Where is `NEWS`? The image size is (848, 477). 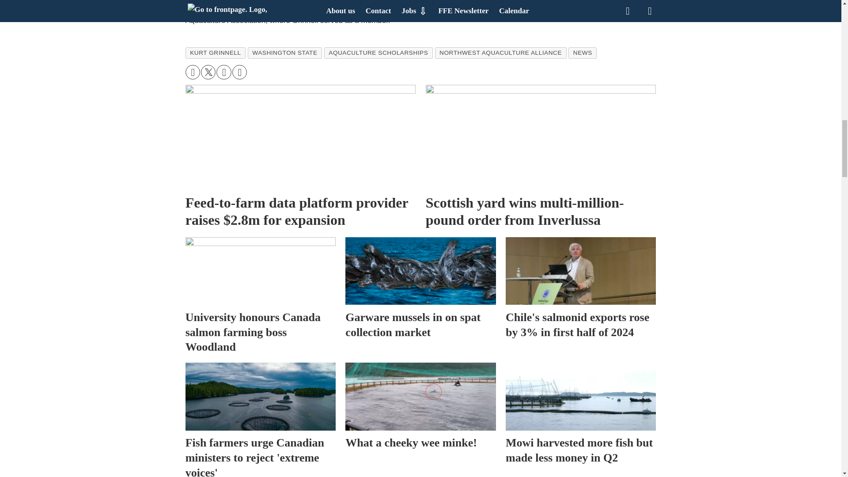
NEWS is located at coordinates (582, 53).